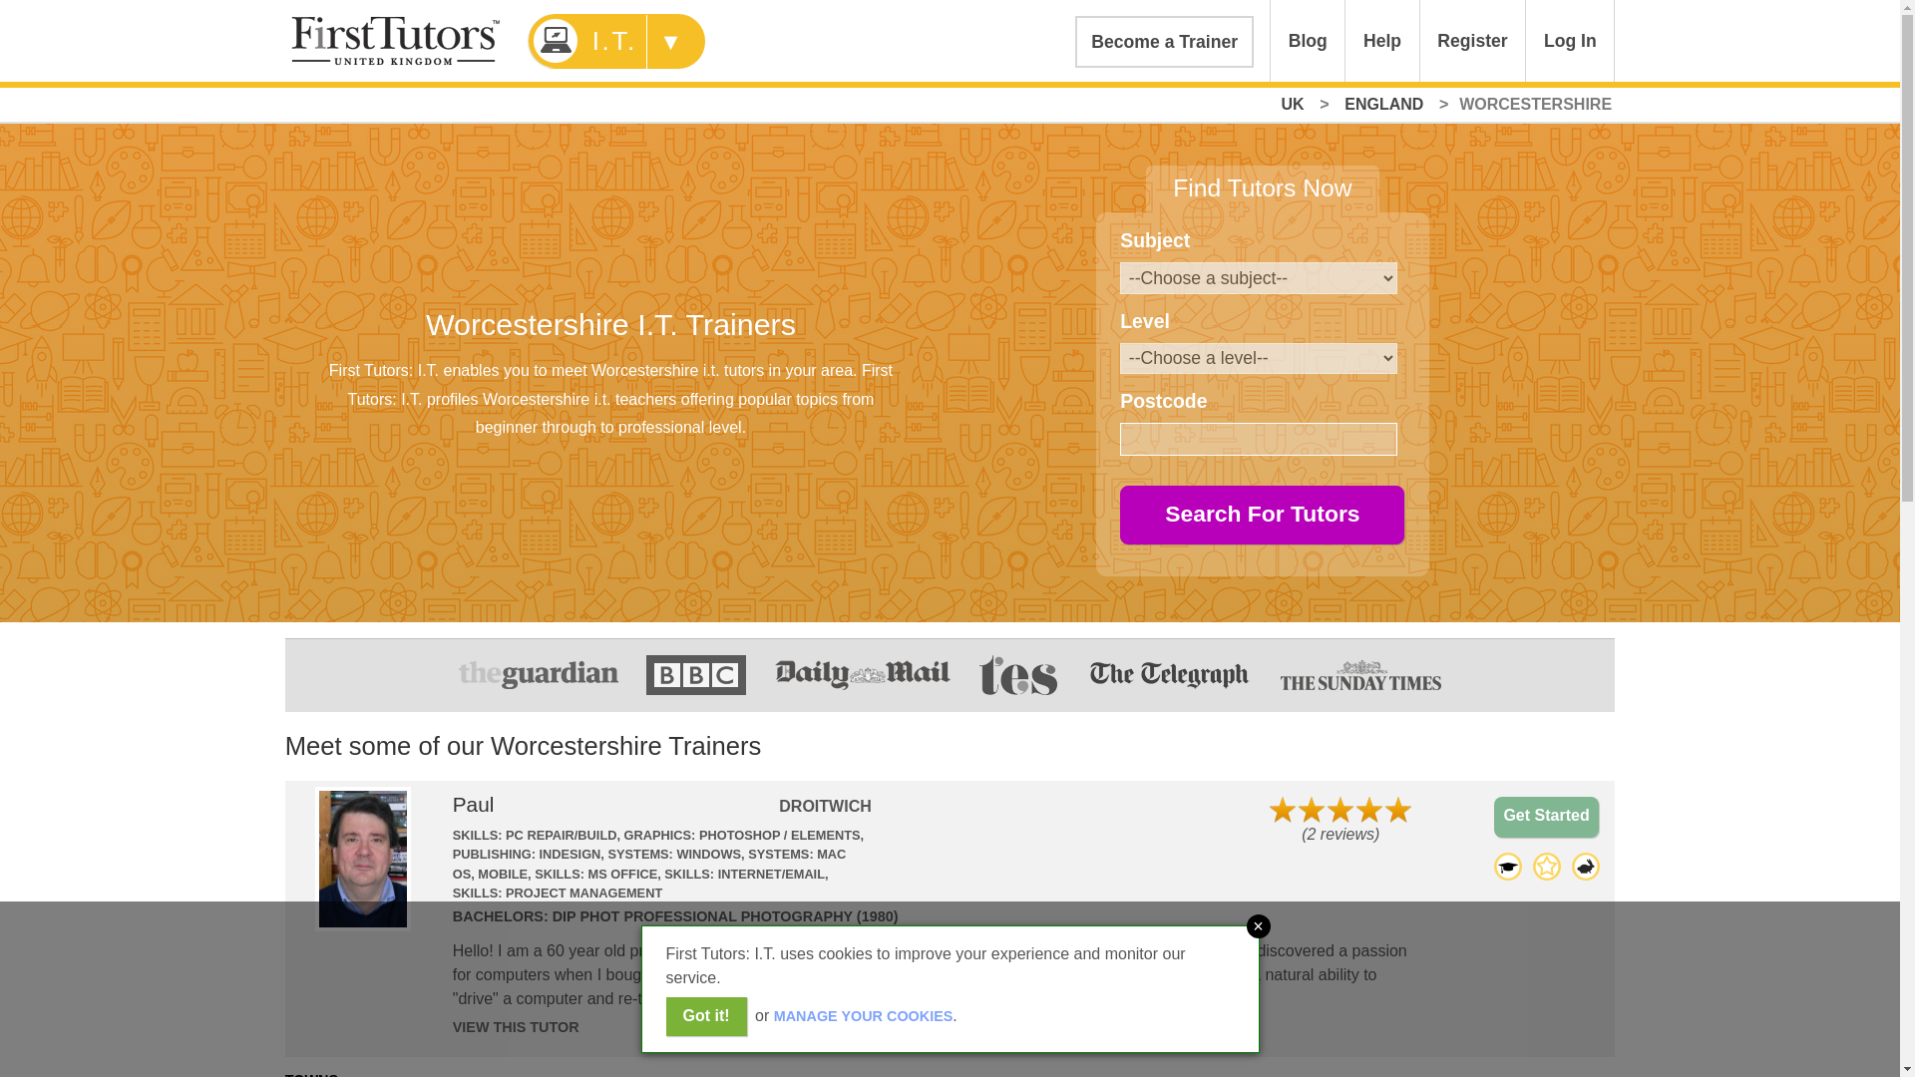  I want to click on Get Started, so click(1546, 818).